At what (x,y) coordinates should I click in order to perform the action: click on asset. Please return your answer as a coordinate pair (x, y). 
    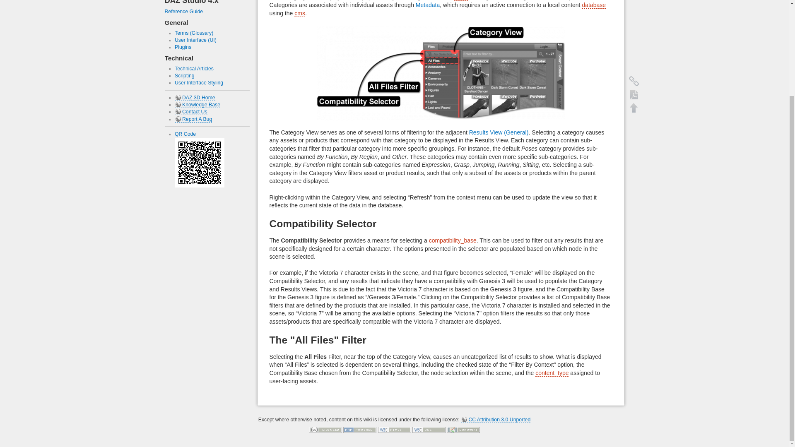
    Looking at the image, I should click on (461, 0).